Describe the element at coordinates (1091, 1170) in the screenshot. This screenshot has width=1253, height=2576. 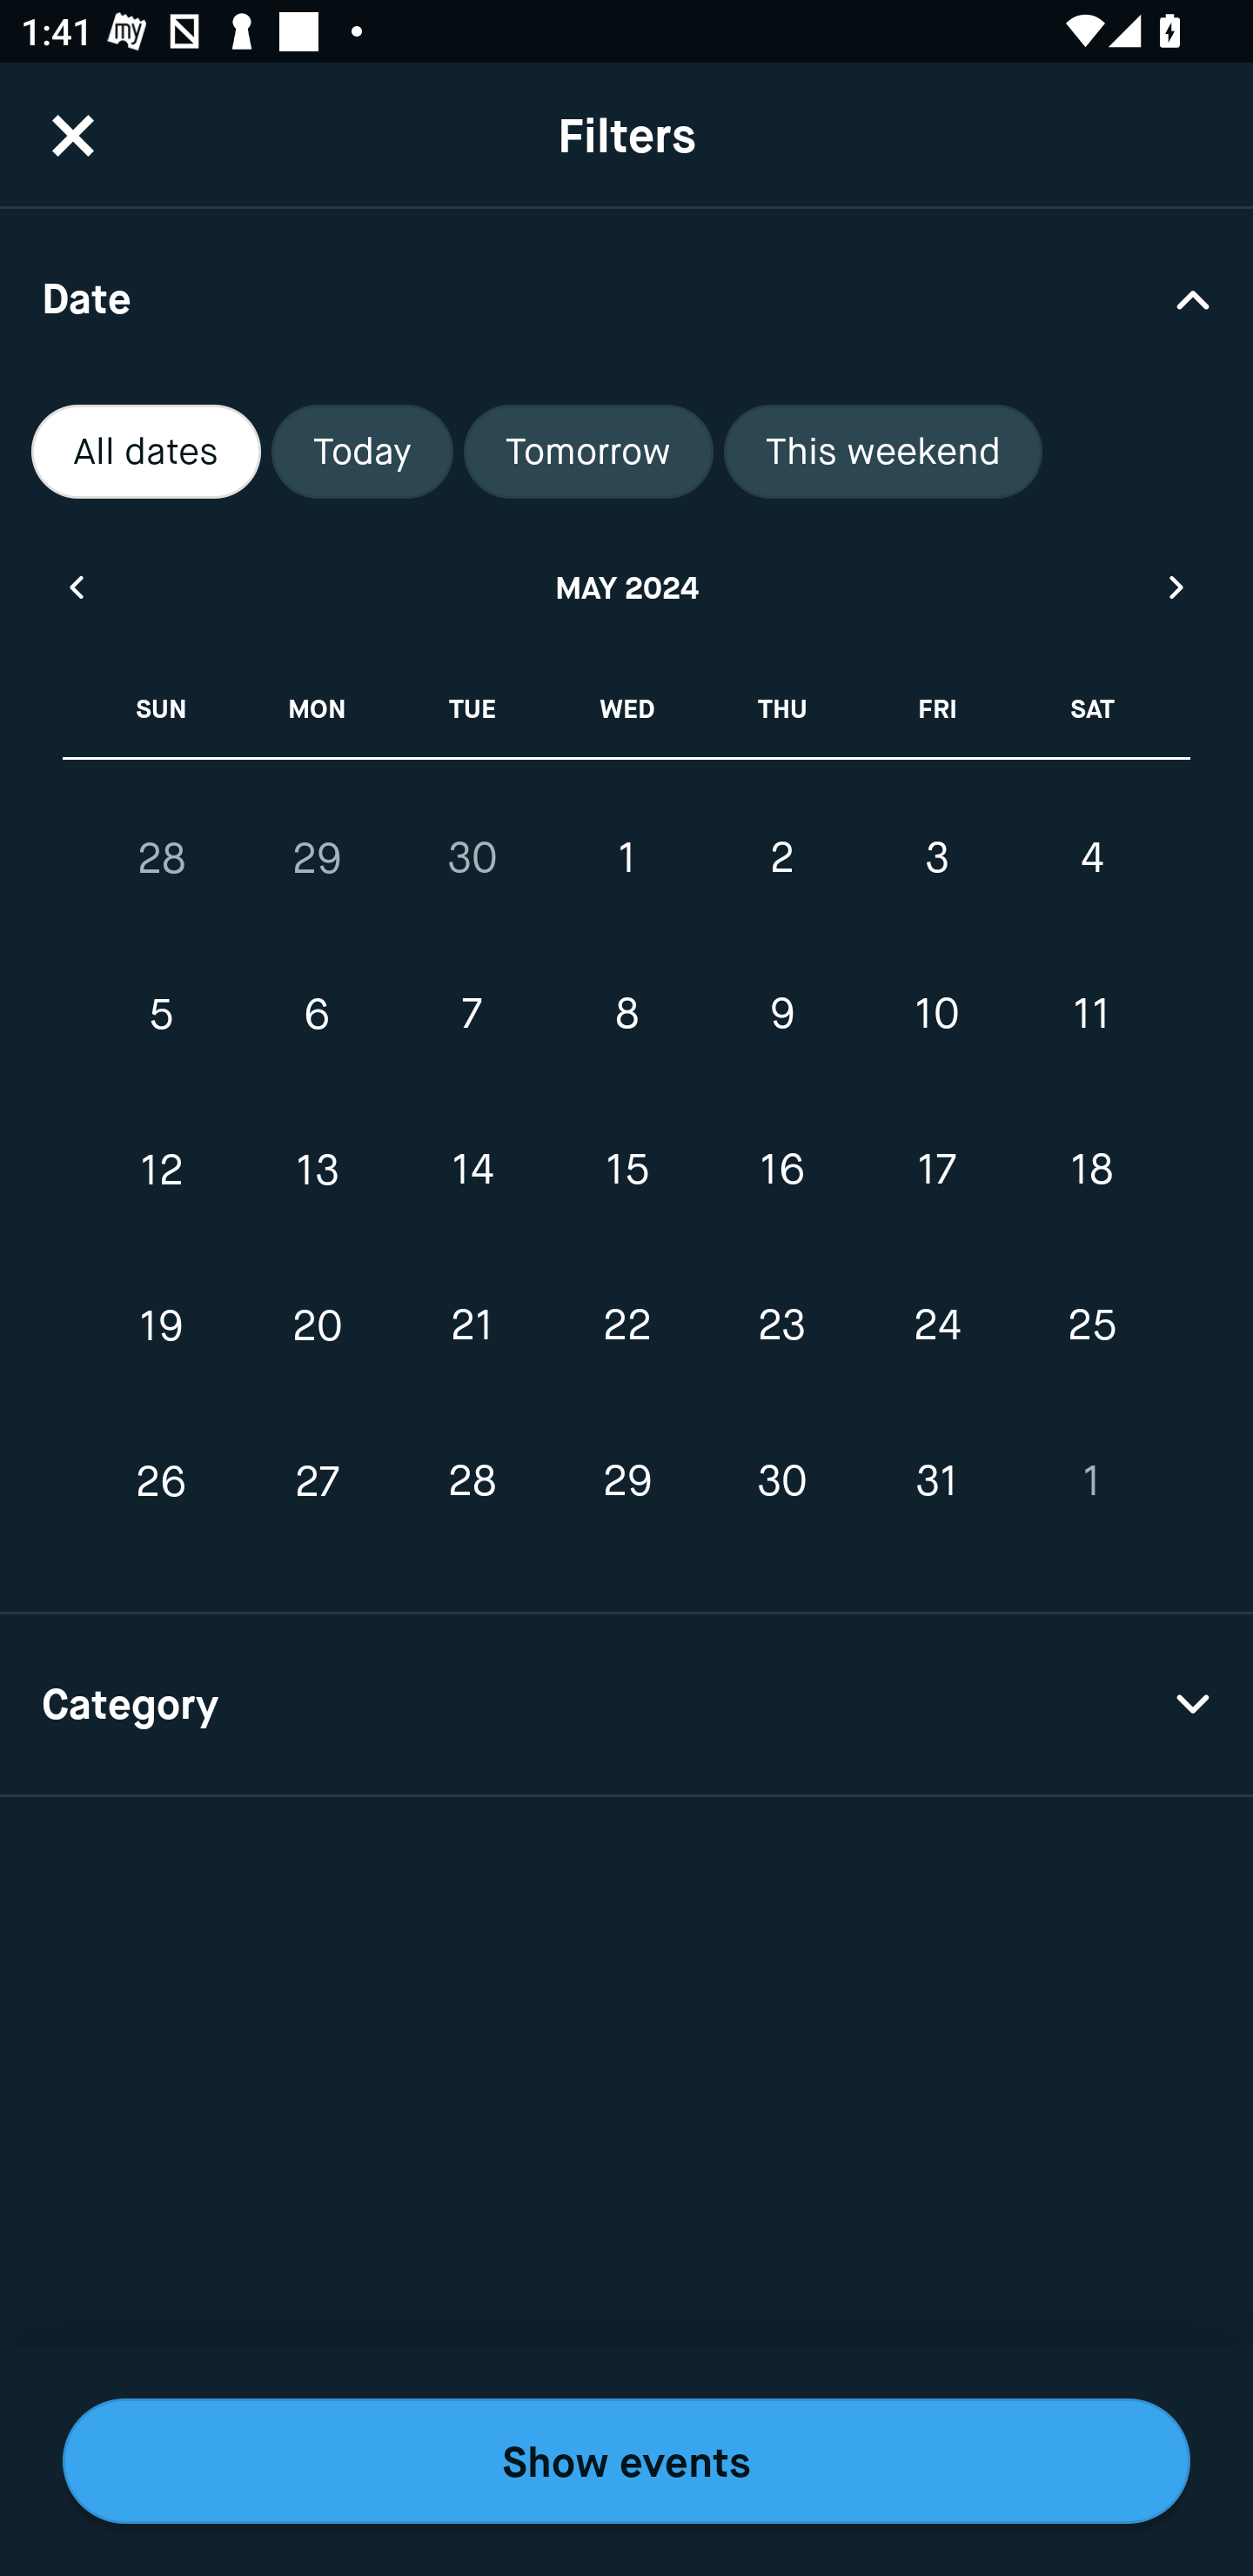
I see `18` at that location.